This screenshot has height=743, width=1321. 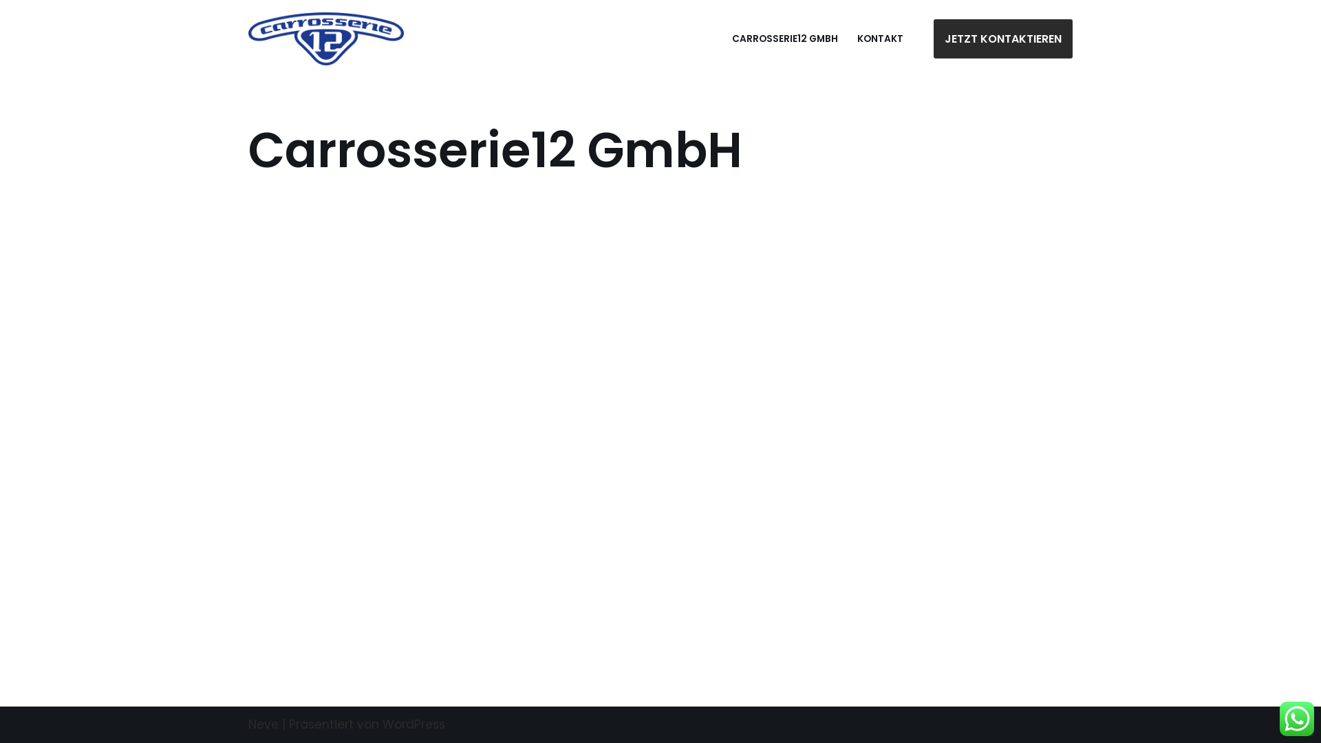 What do you see at coordinates (785, 39) in the screenshot?
I see `CARROSSERIE12 GMBH` at bounding box center [785, 39].